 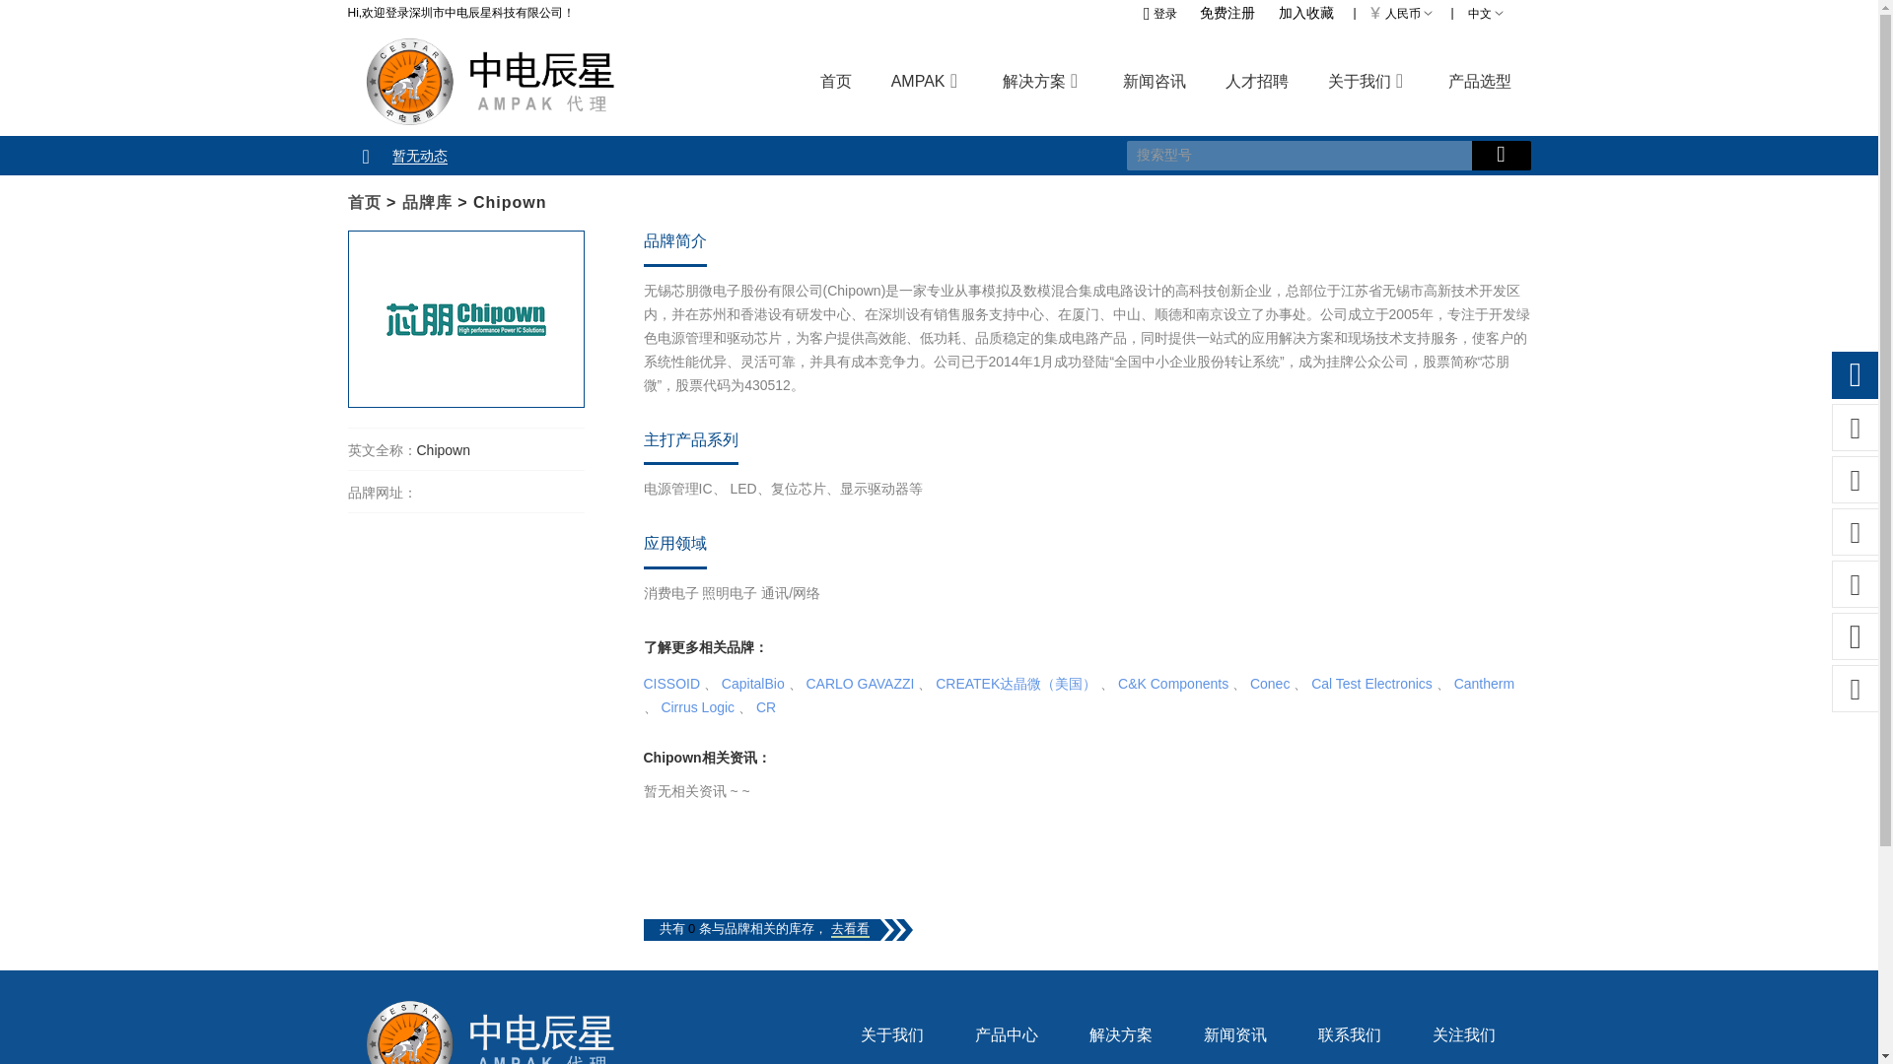 What do you see at coordinates (918, 81) in the screenshot?
I see `AMPAK` at bounding box center [918, 81].